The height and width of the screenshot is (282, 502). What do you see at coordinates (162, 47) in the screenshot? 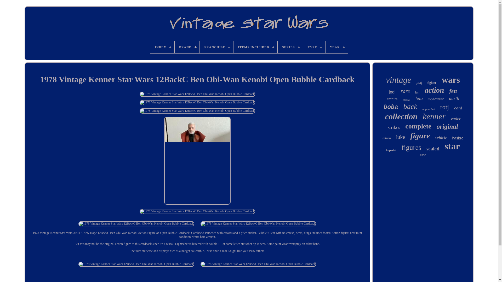
I see `INDEX` at bounding box center [162, 47].